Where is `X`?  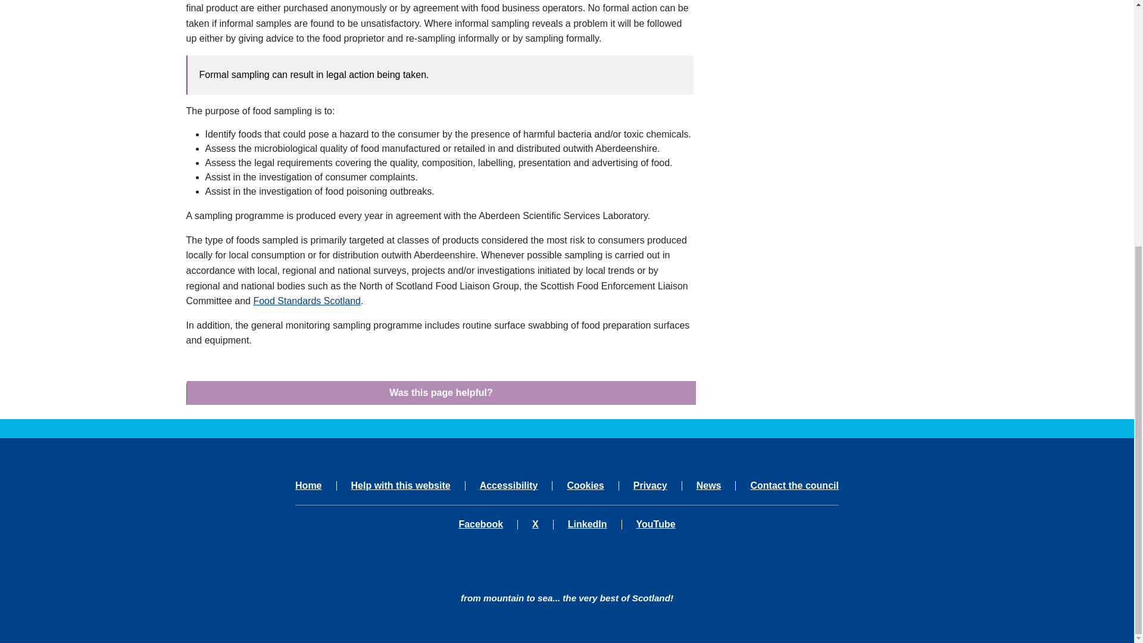
X is located at coordinates (535, 524).